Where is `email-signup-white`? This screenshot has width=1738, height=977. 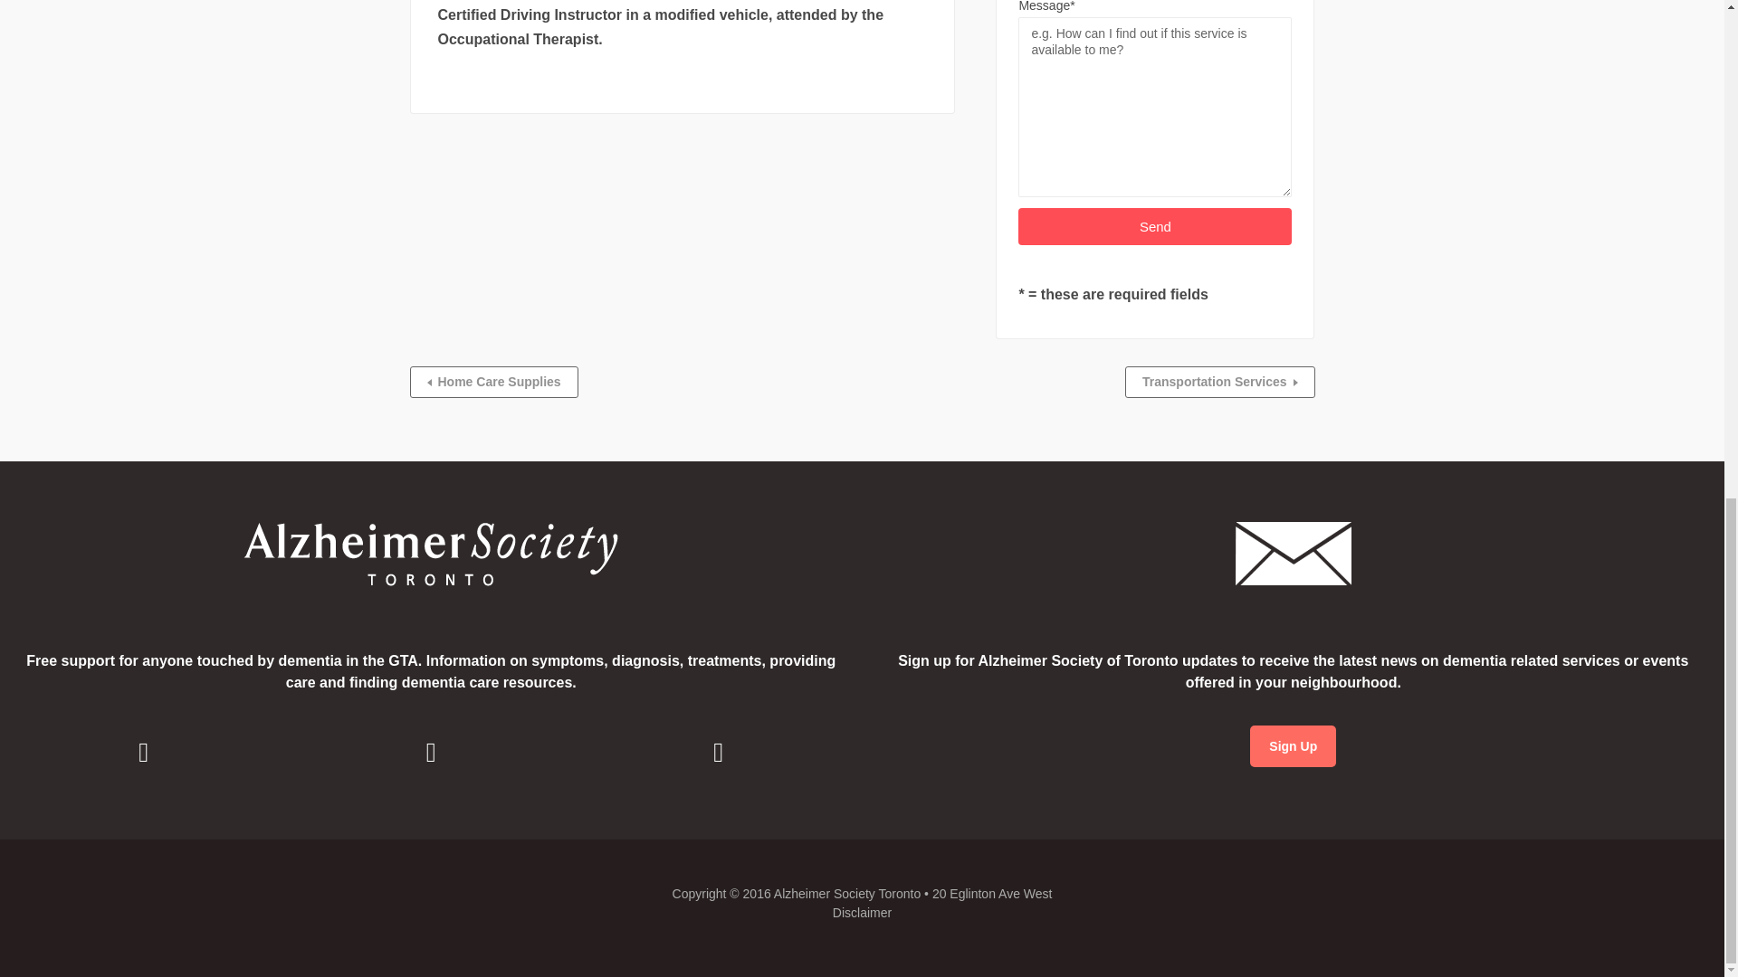
email-signup-white is located at coordinates (1294, 554).